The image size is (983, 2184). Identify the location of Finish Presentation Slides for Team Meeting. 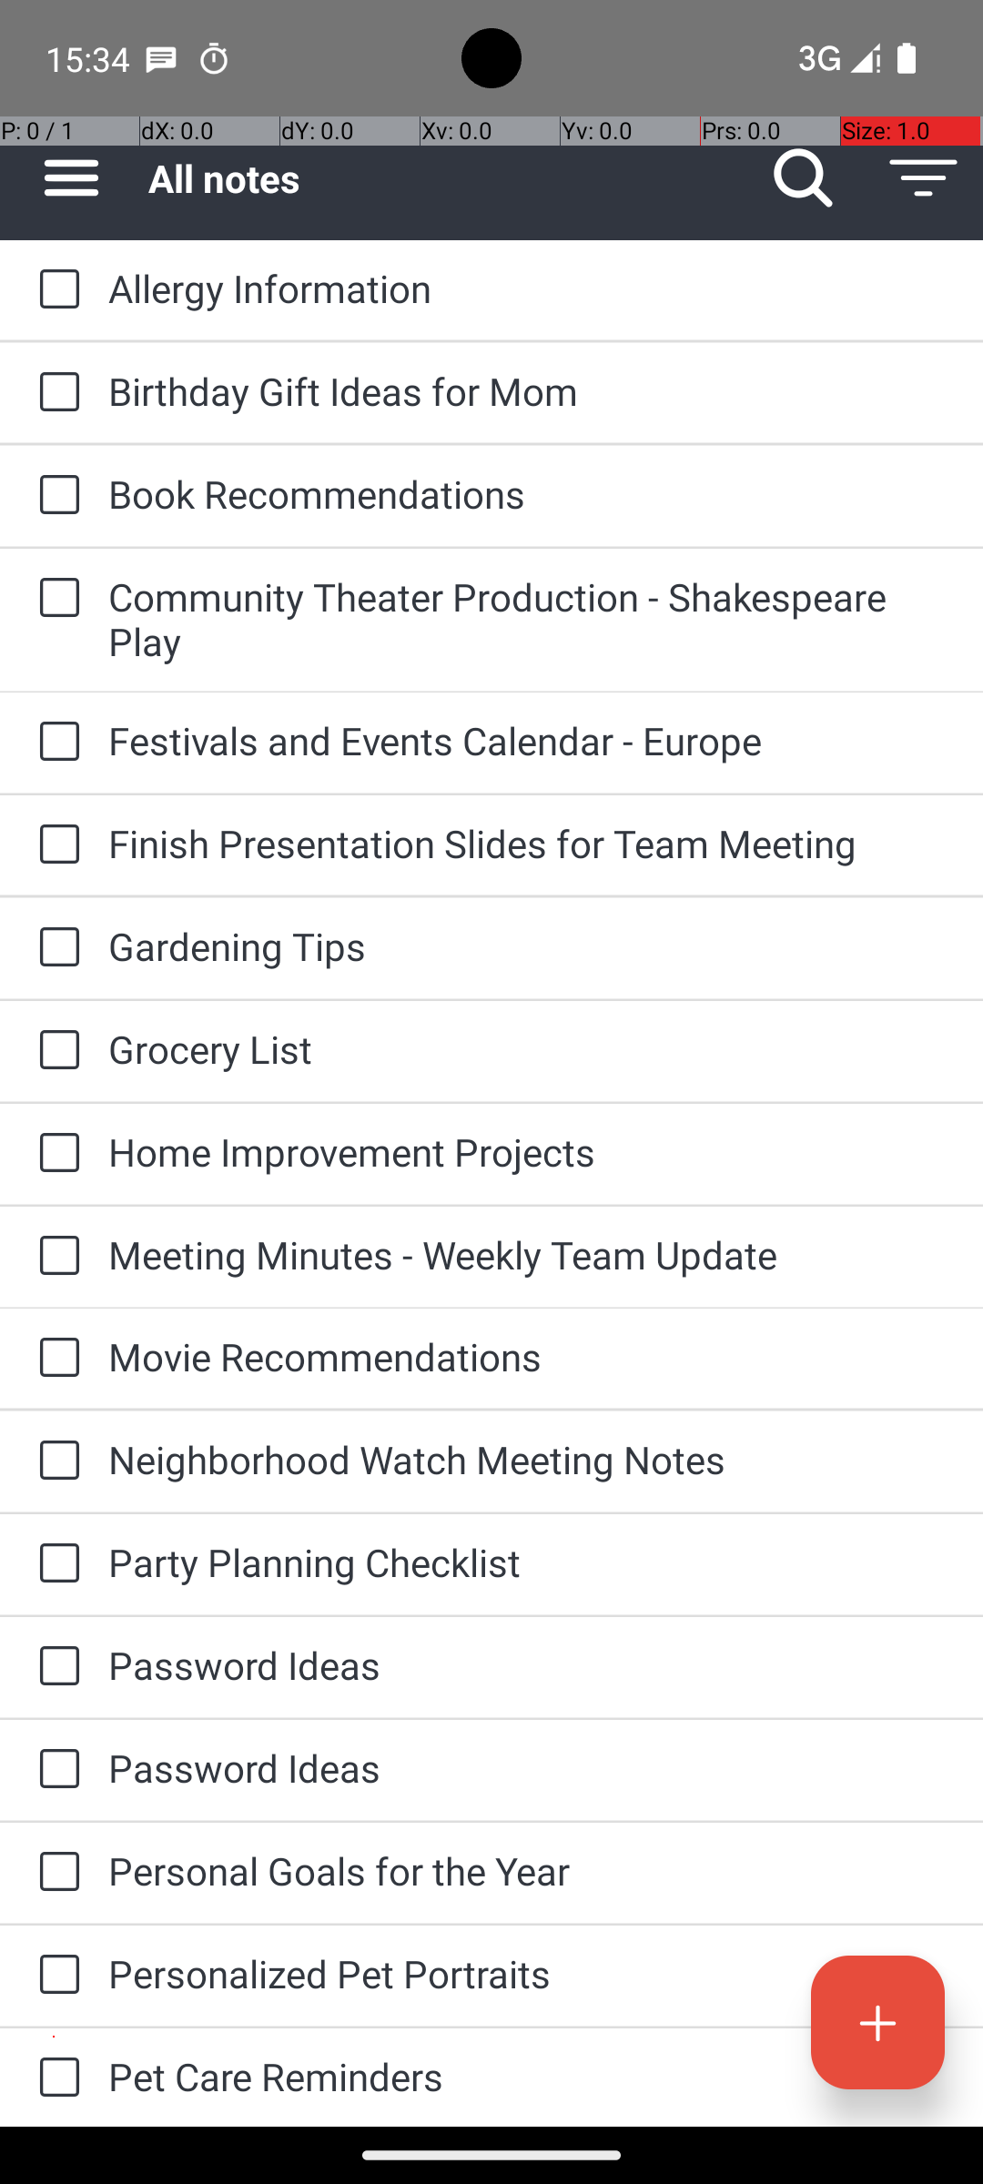
(528, 843).